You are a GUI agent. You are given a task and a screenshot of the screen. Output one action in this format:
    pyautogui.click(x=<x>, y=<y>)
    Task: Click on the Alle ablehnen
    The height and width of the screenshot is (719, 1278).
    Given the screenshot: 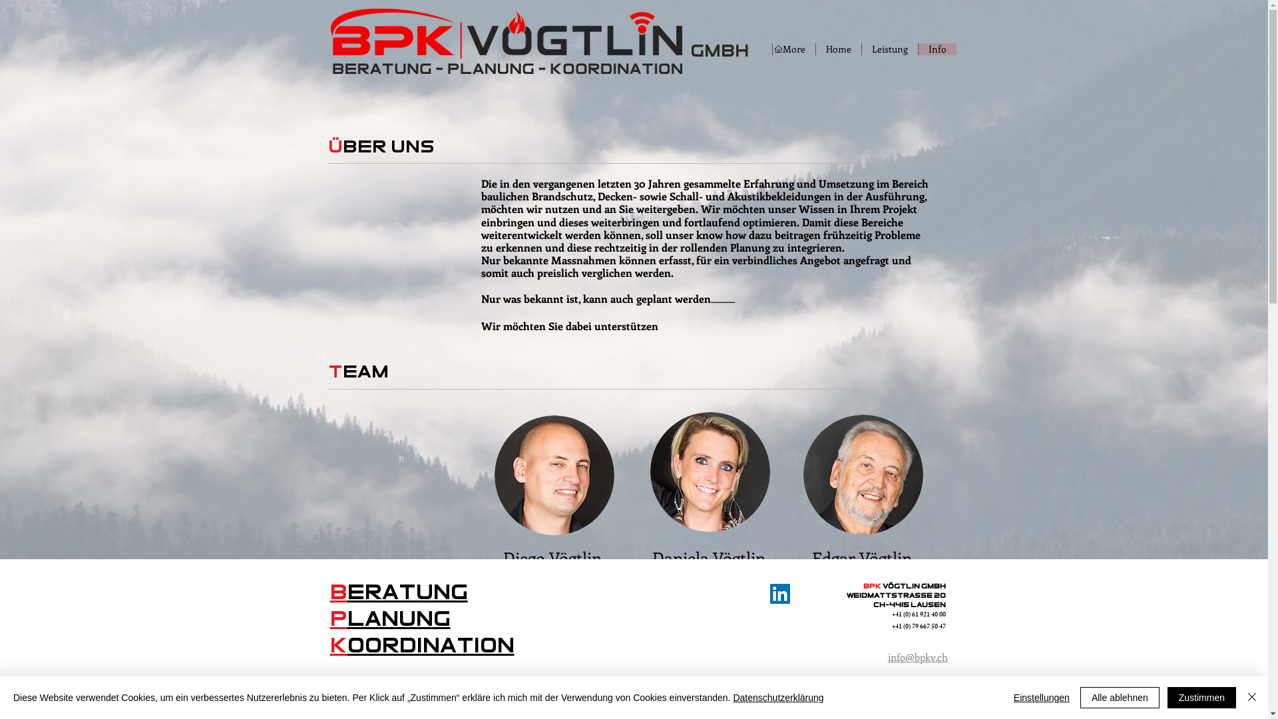 What is the action you would take?
    pyautogui.click(x=1120, y=698)
    